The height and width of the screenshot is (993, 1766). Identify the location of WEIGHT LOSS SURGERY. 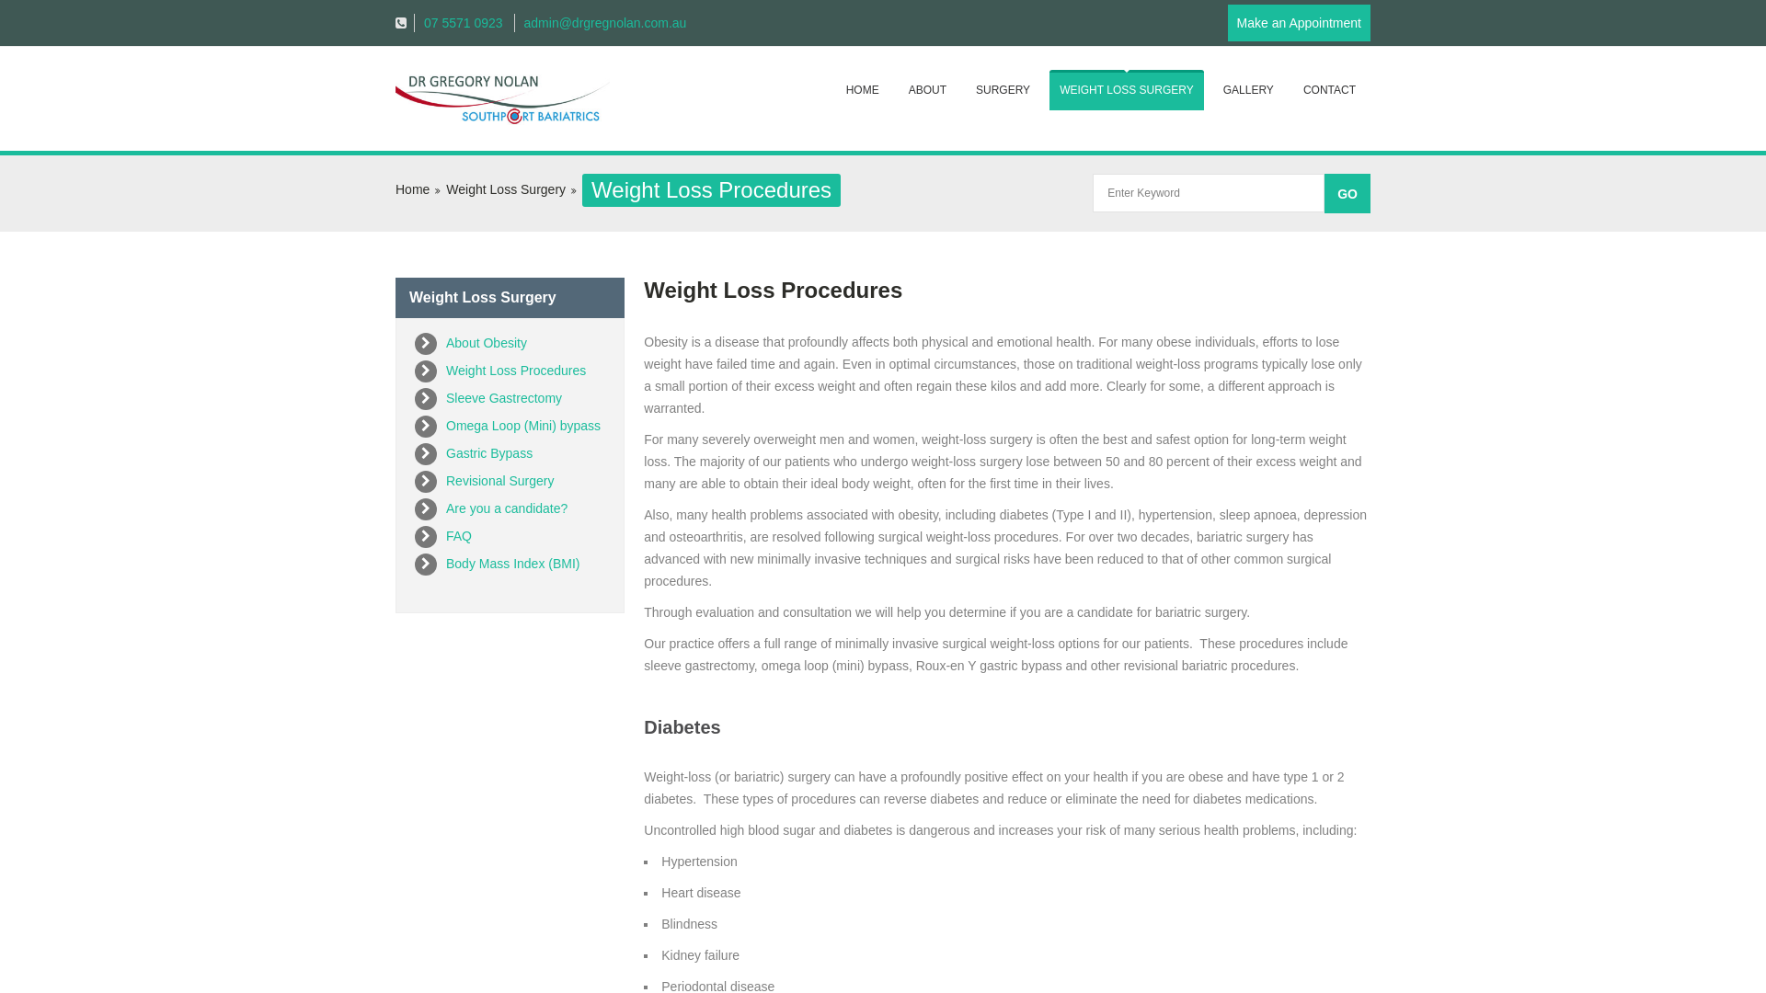
(1127, 90).